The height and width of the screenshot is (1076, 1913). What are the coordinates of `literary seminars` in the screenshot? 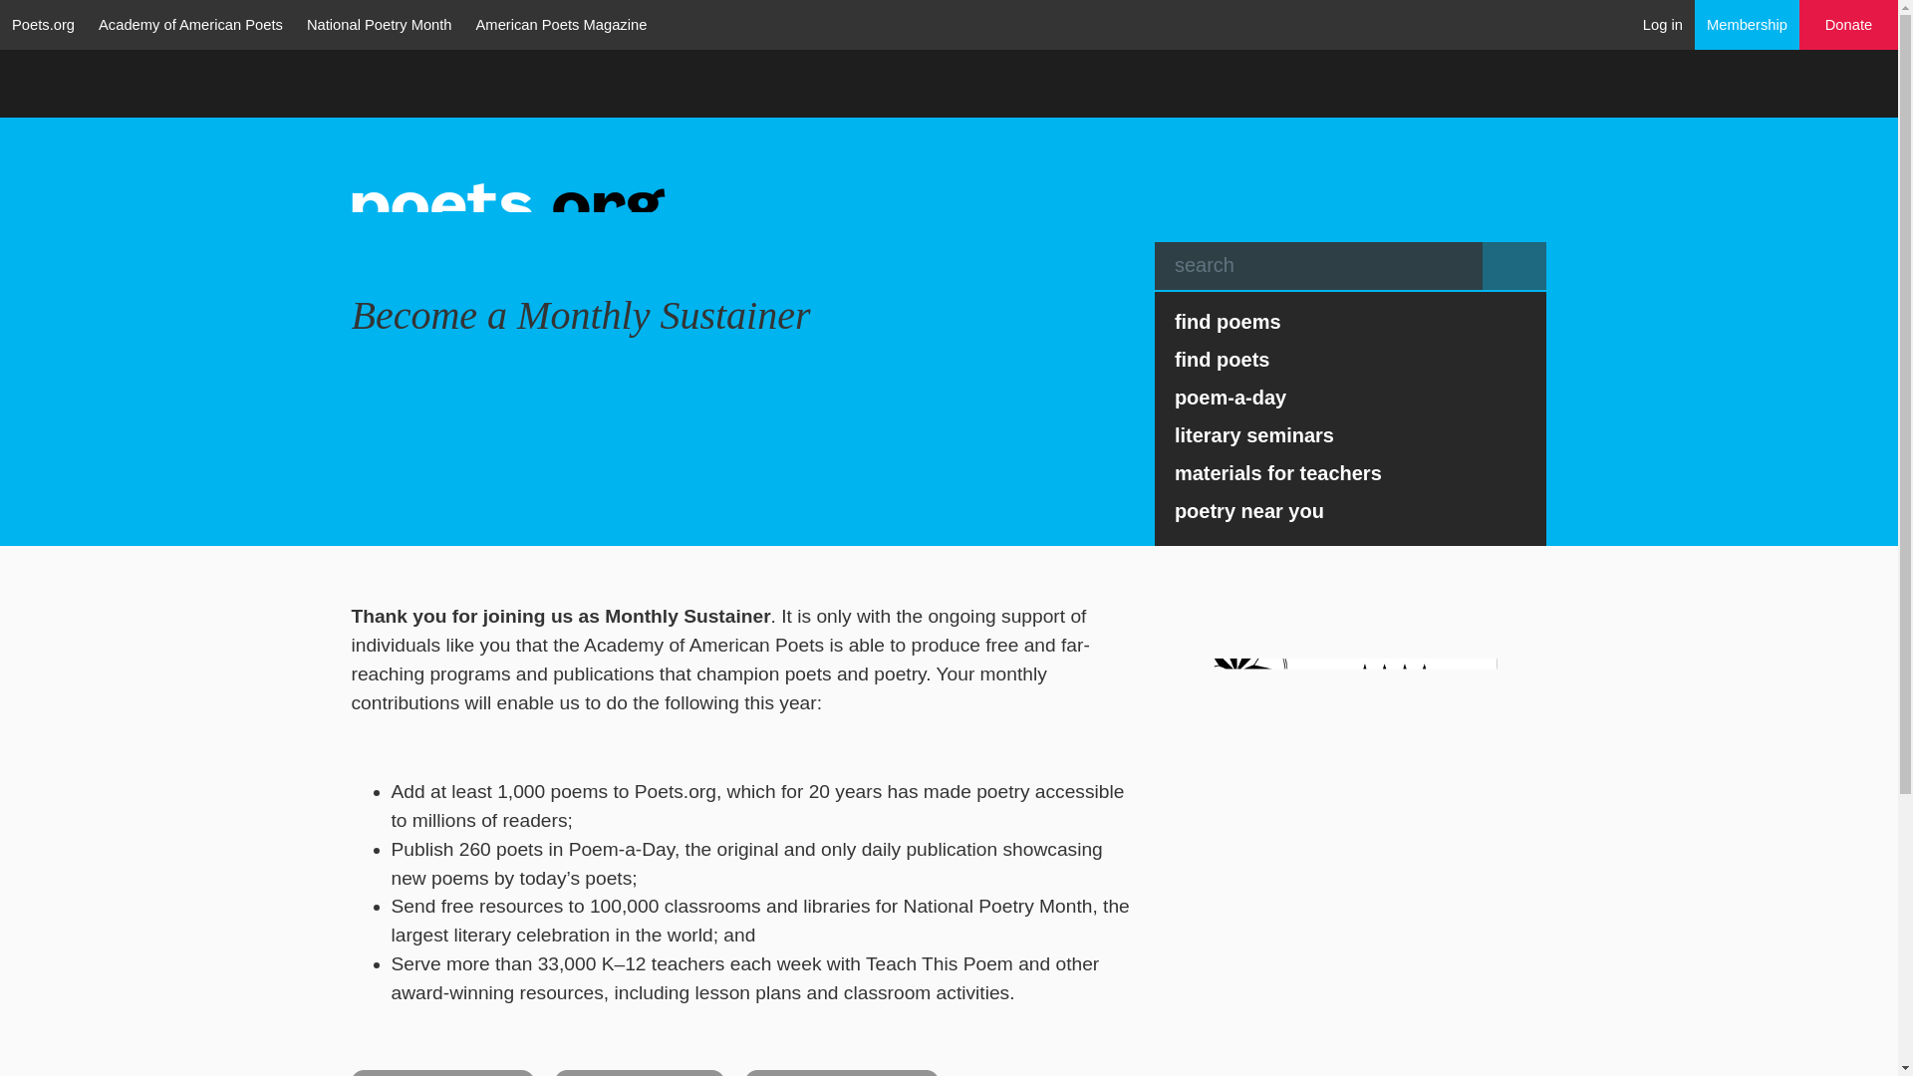 It's located at (1351, 434).